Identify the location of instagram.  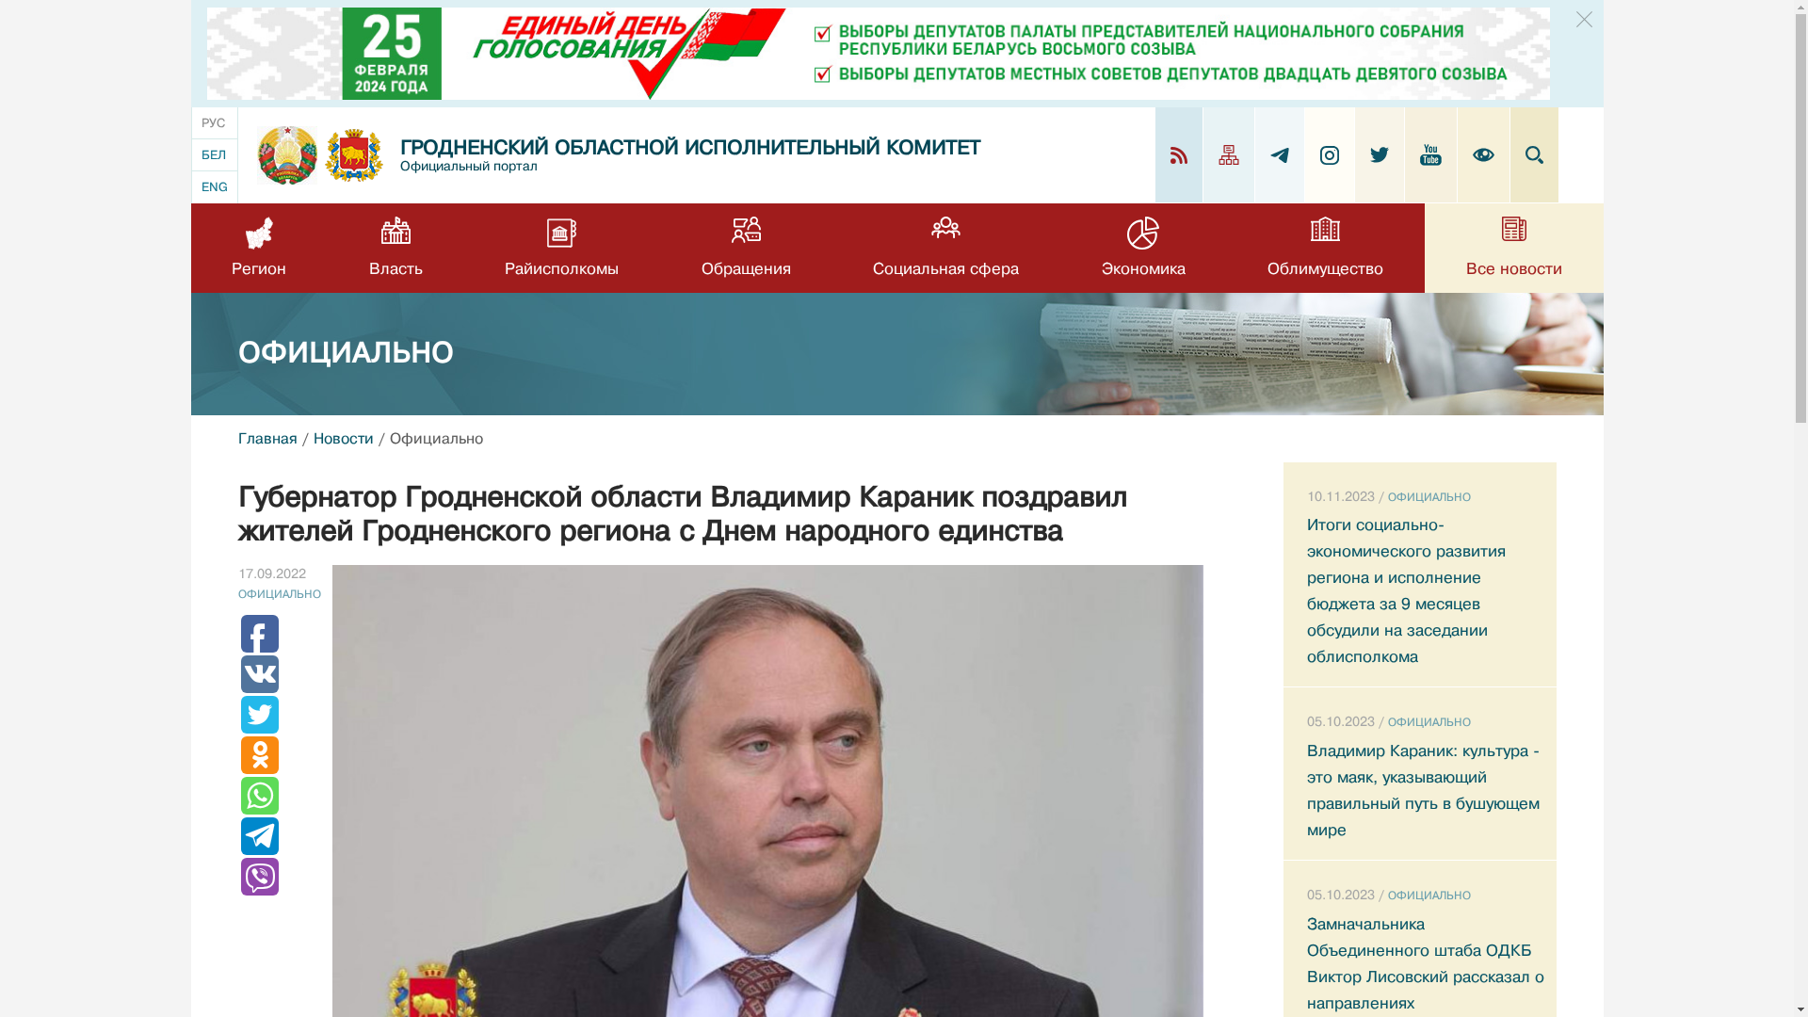
(1330, 154).